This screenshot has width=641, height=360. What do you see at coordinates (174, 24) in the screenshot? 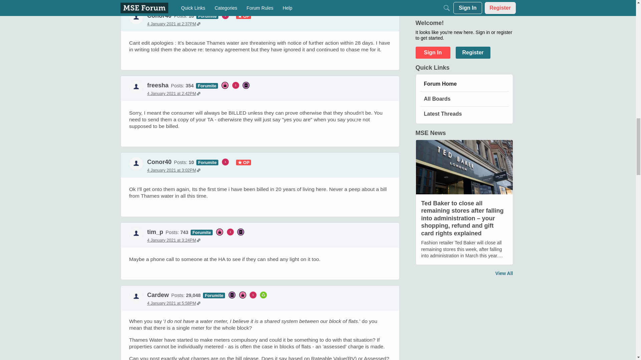
I see `4 January 2021 at 2:37PM` at bounding box center [174, 24].